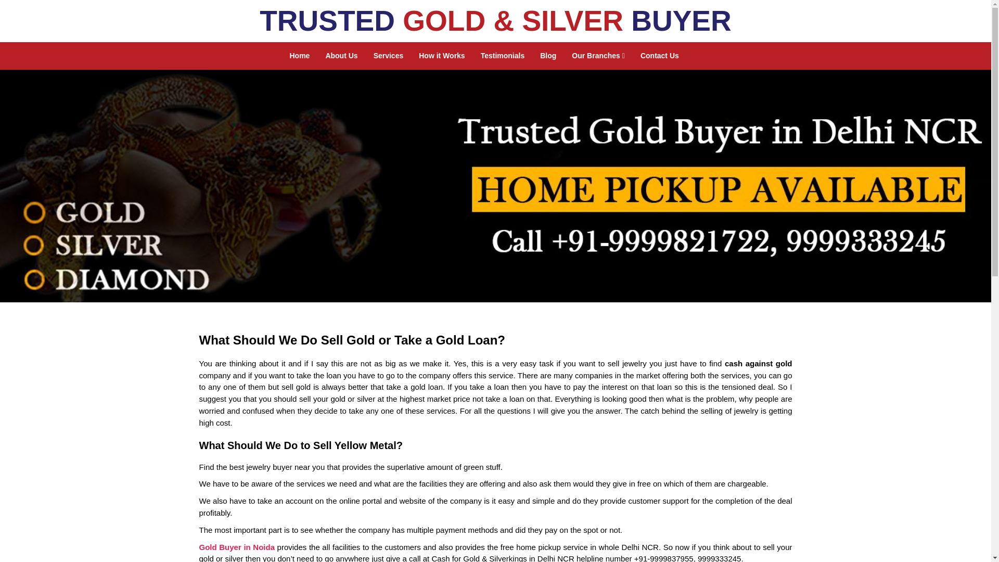  Describe the element at coordinates (300, 56) in the screenshot. I see `Home` at that location.